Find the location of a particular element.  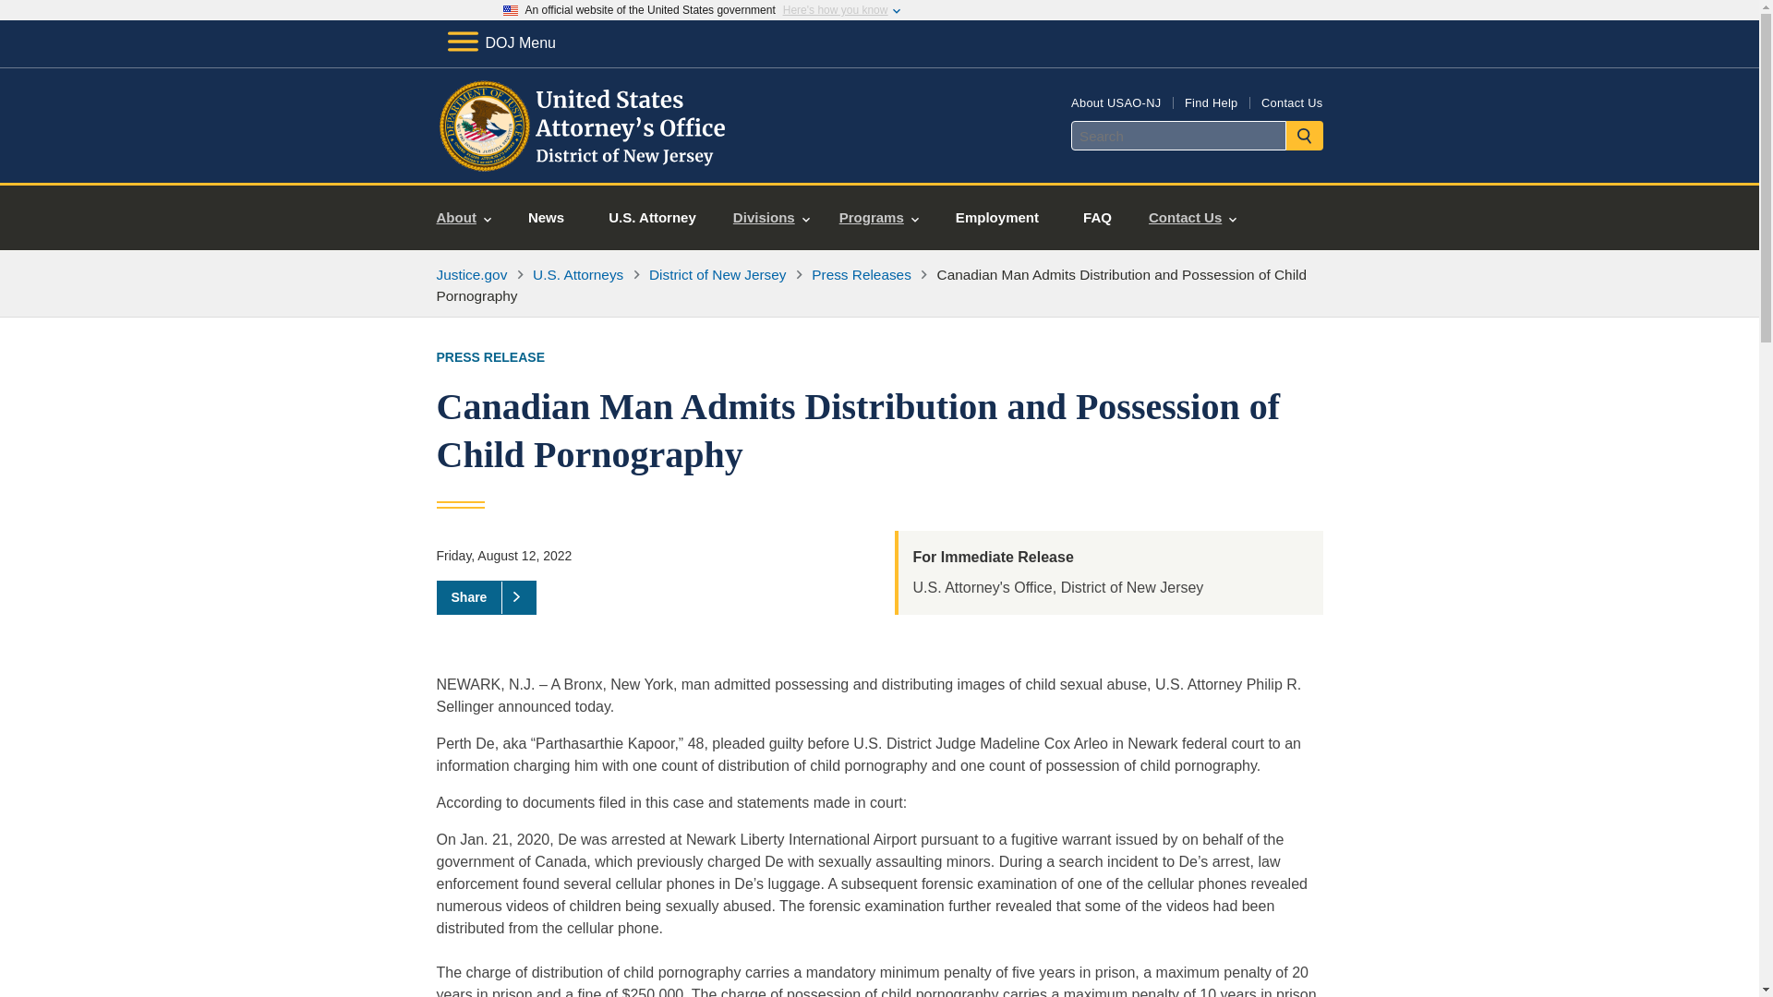

Employment is located at coordinates (997, 218).